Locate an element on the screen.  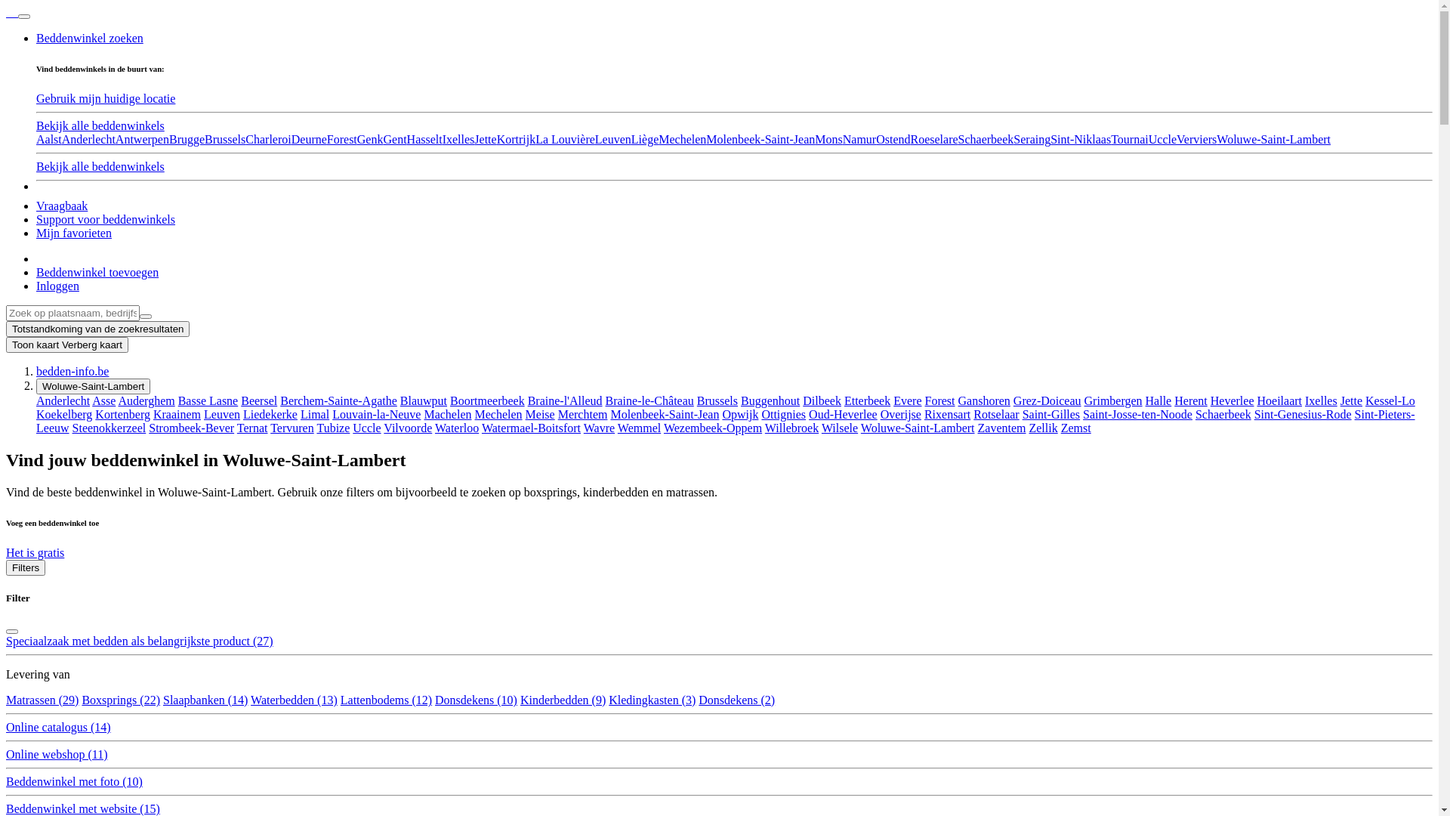
Het is gratis is located at coordinates (35, 553).